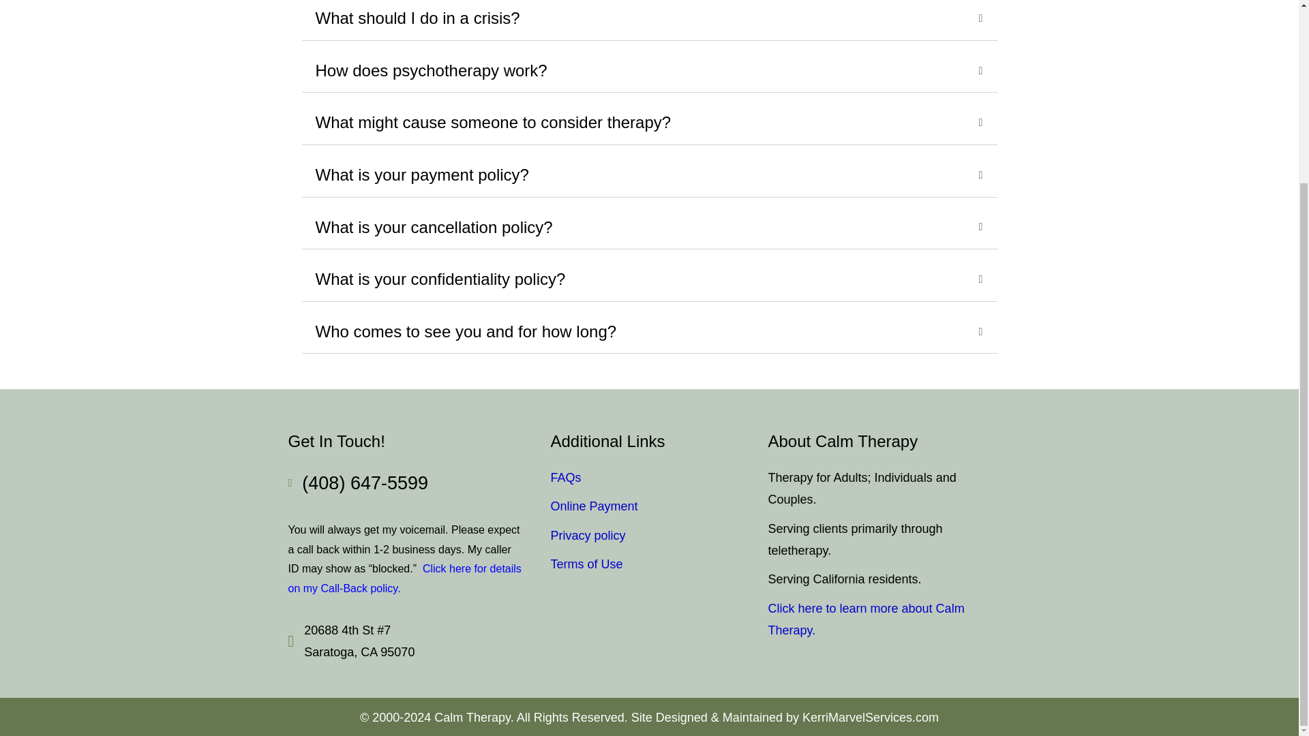  What do you see at coordinates (865, 619) in the screenshot?
I see `Click here to learn more about Calm Therapy.` at bounding box center [865, 619].